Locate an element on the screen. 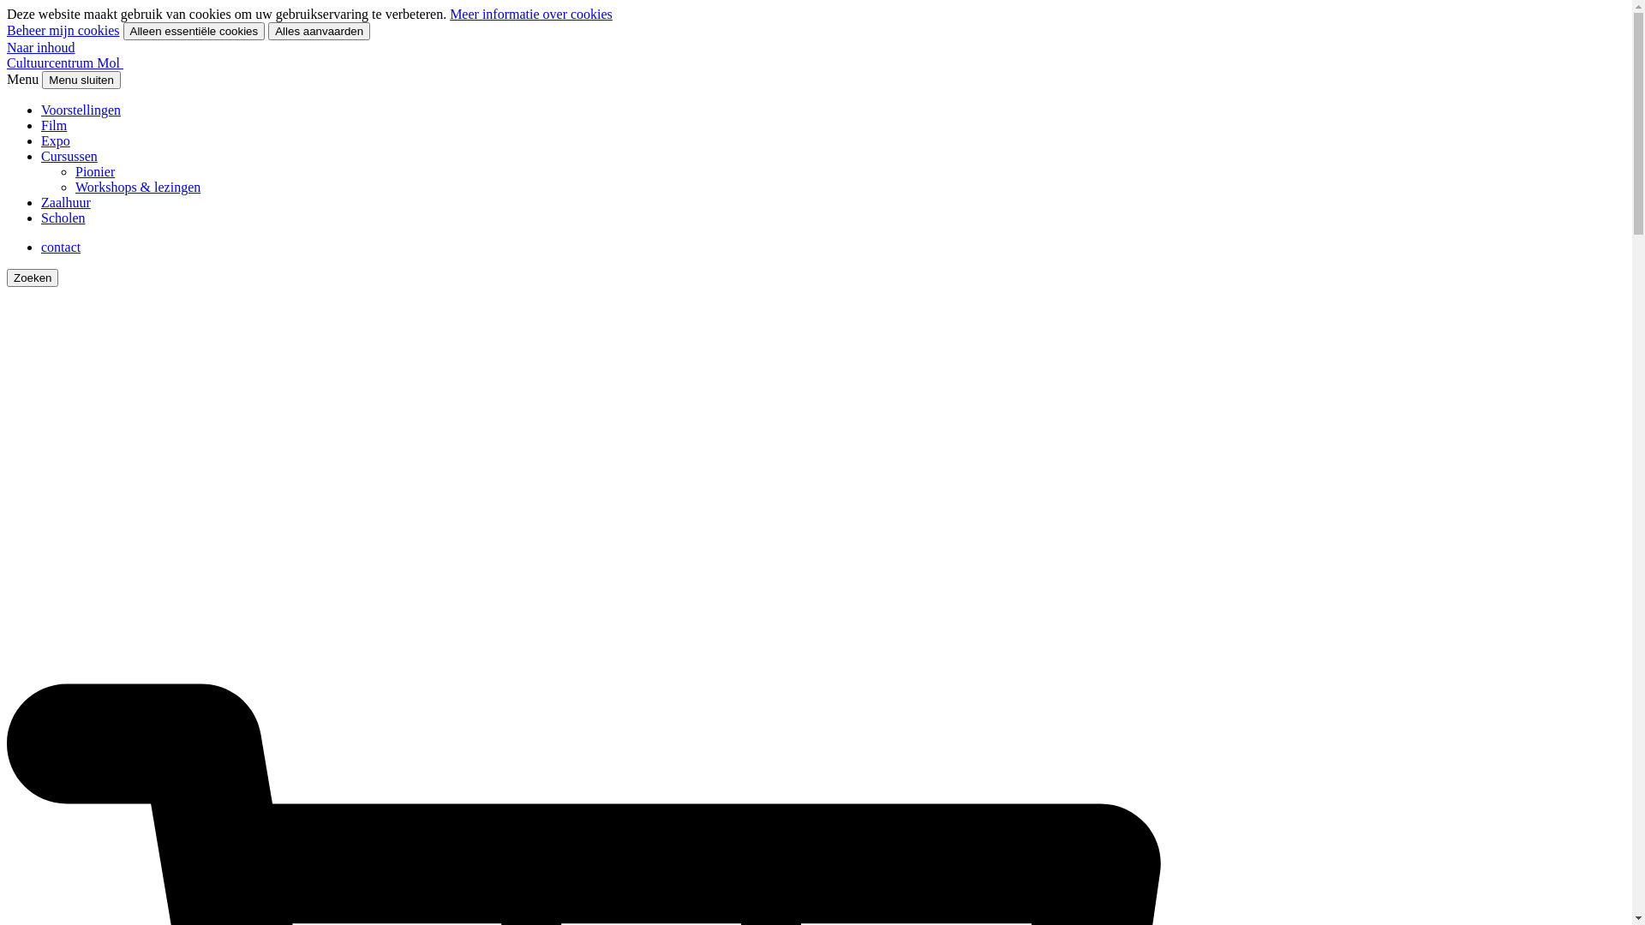 Image resolution: width=1645 pixels, height=925 pixels. Meer informatie over cookies is located at coordinates (531, 14).